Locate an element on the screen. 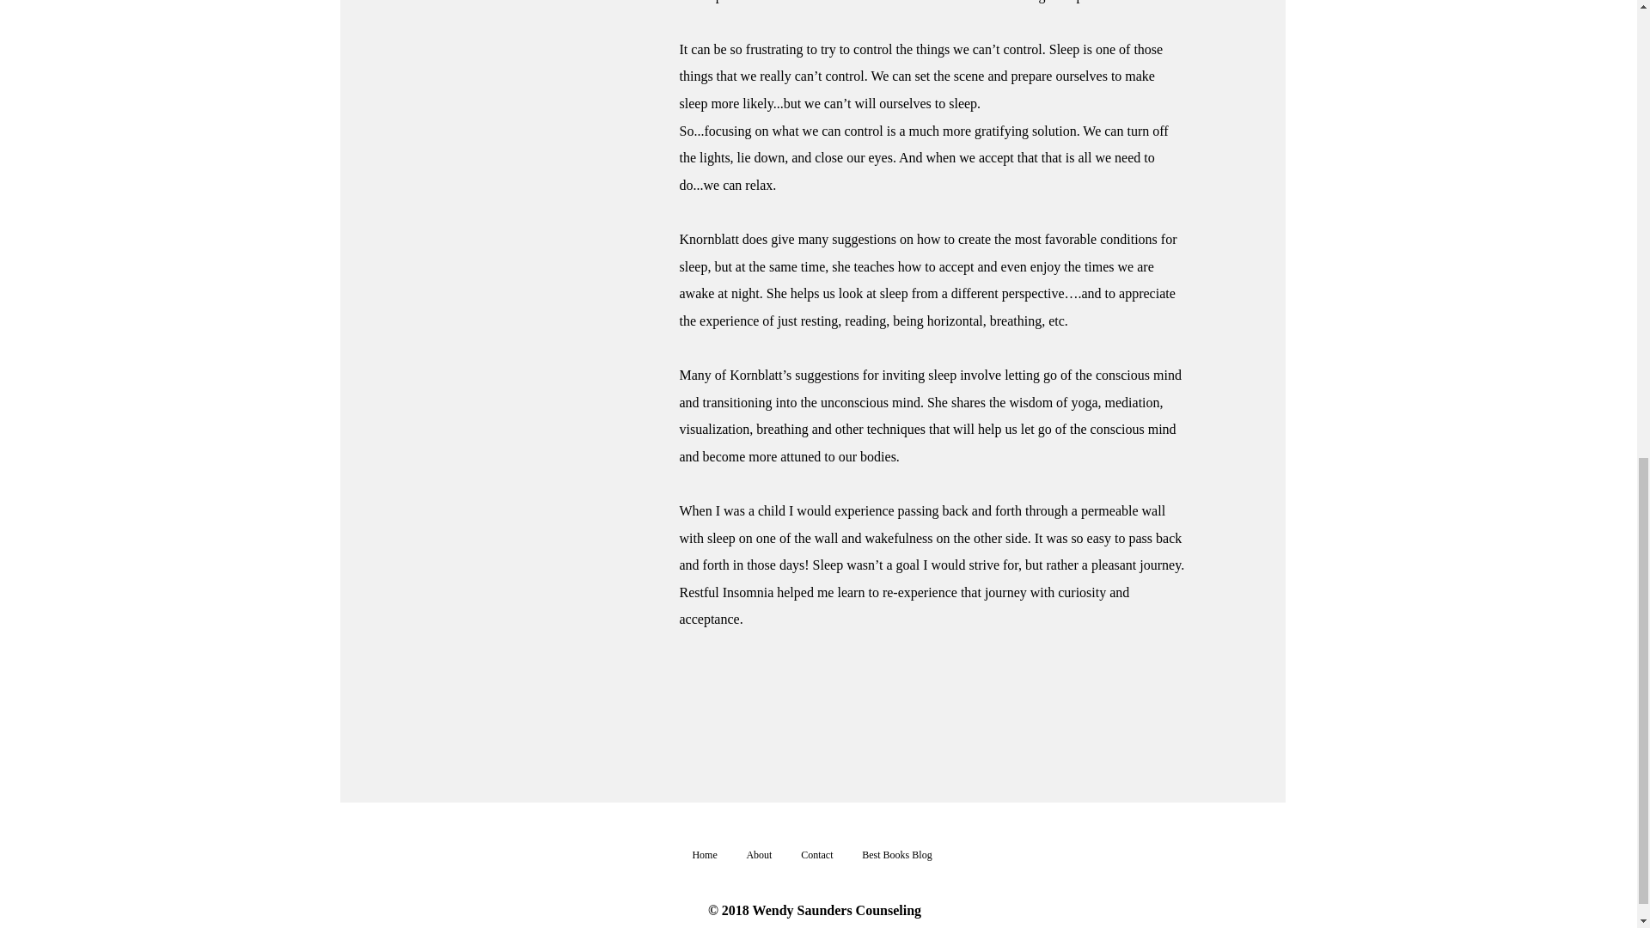 The image size is (1650, 928). Best Books Blog is located at coordinates (896, 854).